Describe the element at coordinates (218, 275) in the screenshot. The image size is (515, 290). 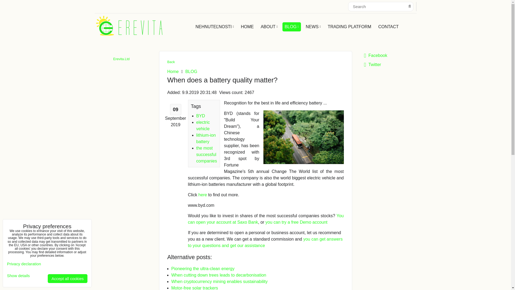
I see `When cutting down trees leads to decarbonisation` at that location.